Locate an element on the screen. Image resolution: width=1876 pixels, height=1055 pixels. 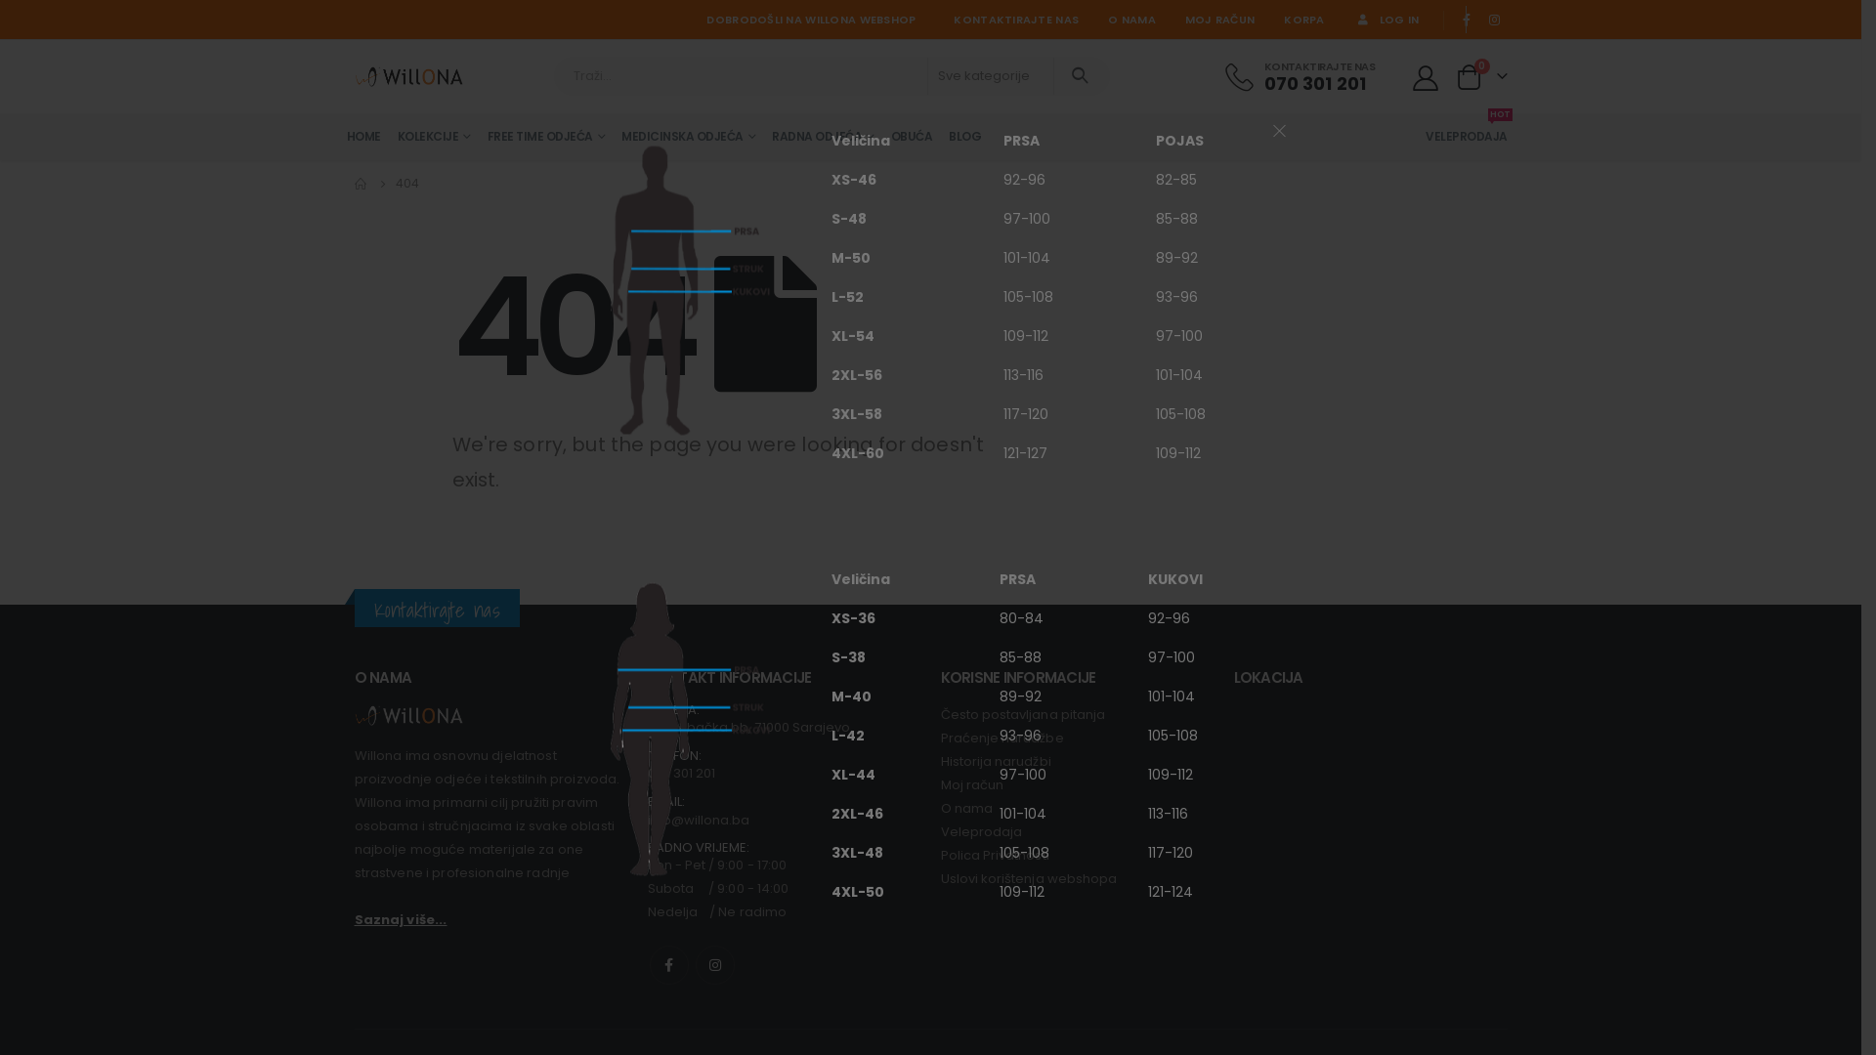
My Account is located at coordinates (1425, 77).